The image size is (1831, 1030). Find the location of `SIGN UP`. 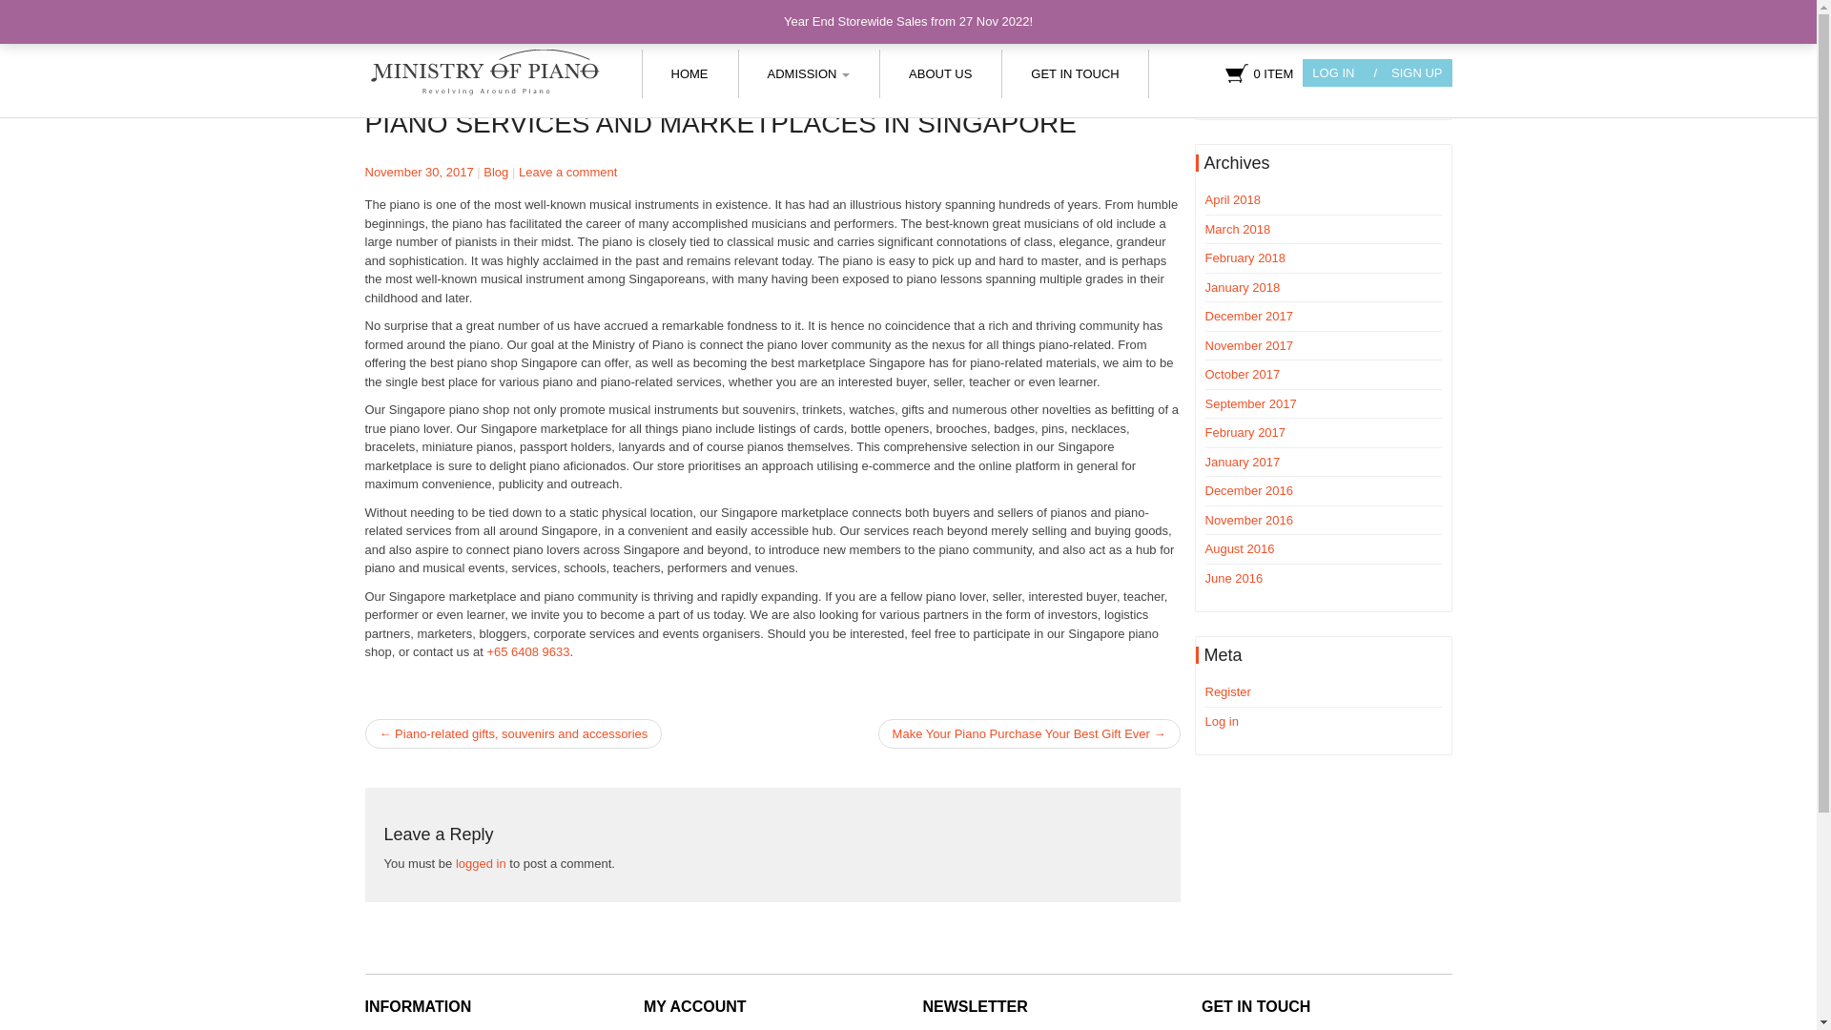

SIGN UP is located at coordinates (1408, 72).